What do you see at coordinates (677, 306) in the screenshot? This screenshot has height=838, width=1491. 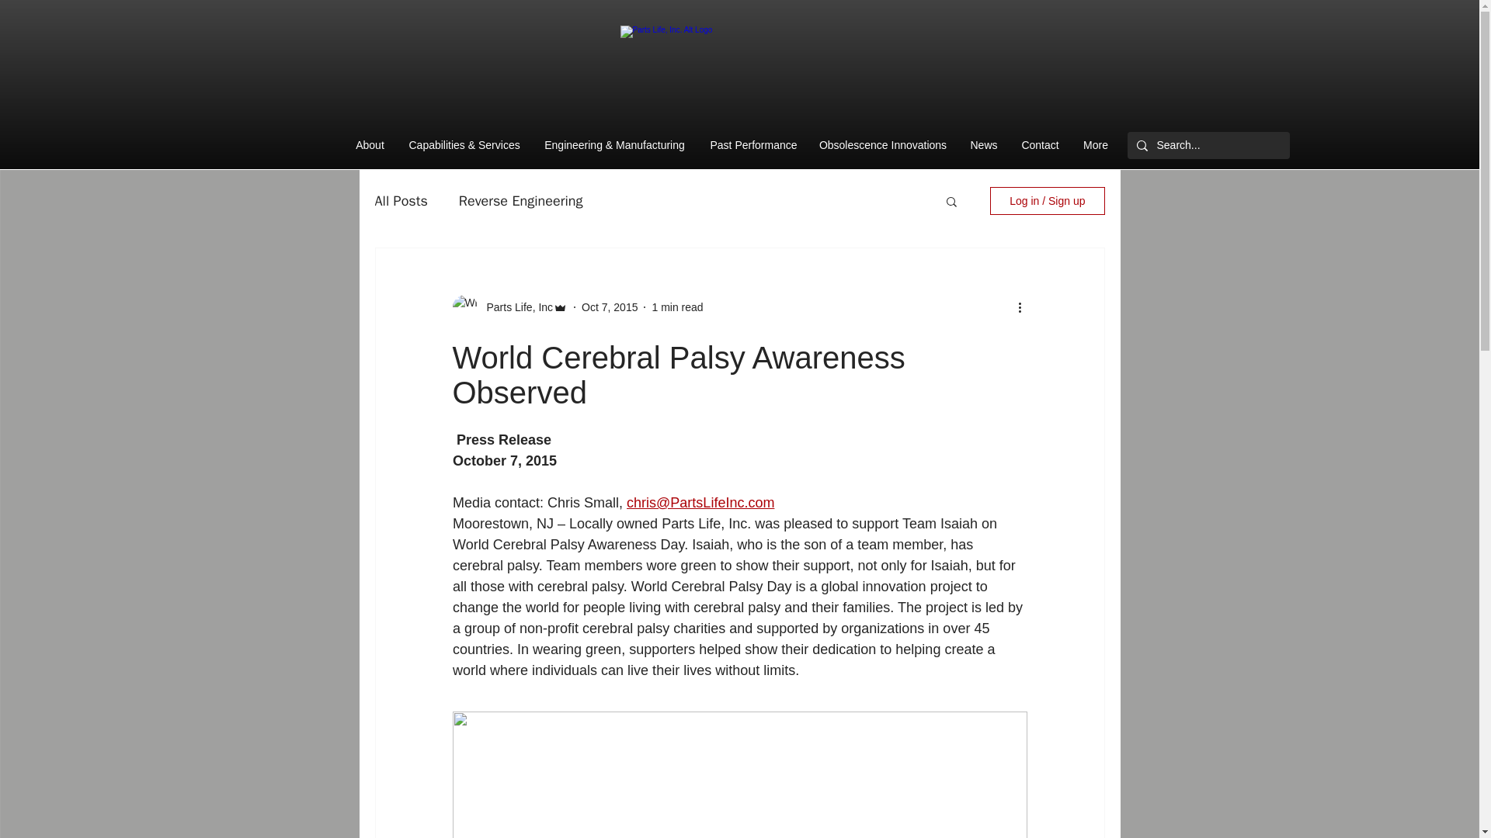 I see `1 min read` at bounding box center [677, 306].